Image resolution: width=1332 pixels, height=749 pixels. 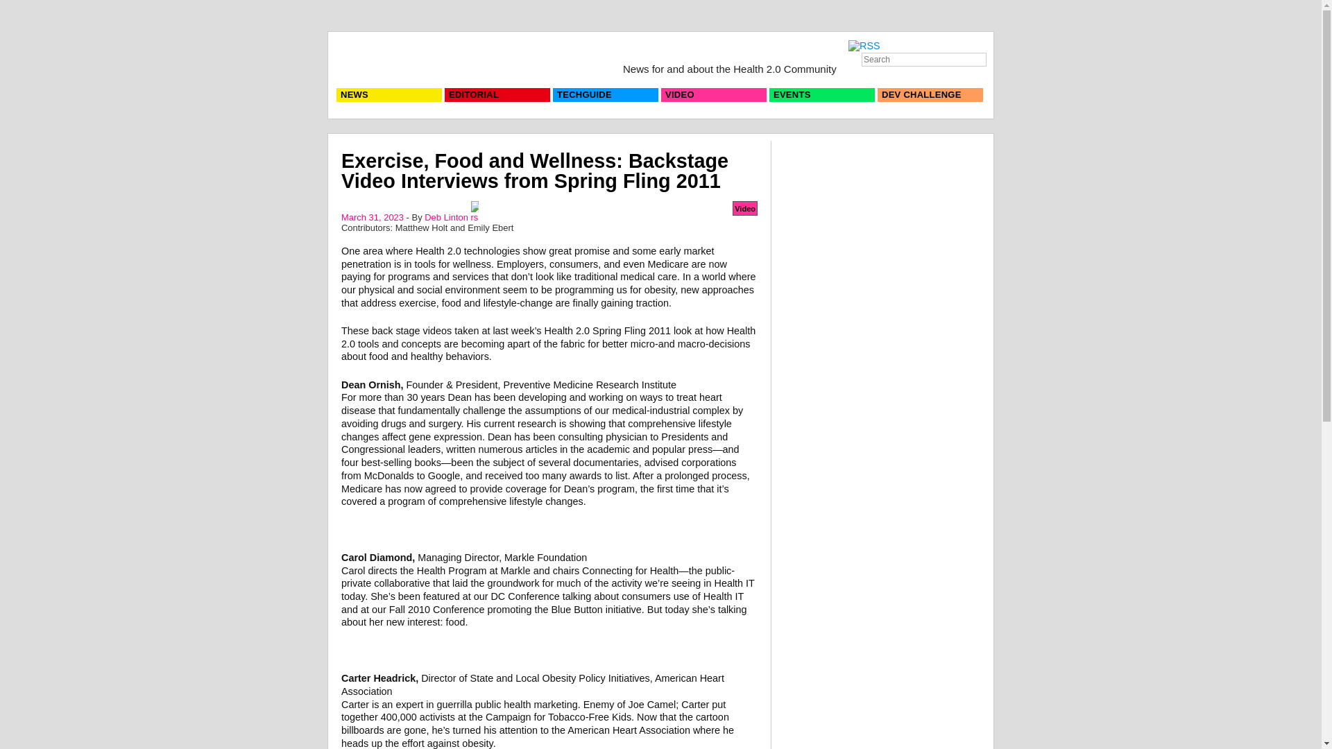 What do you see at coordinates (447, 216) in the screenshot?
I see `View all posts by Deb Linton` at bounding box center [447, 216].